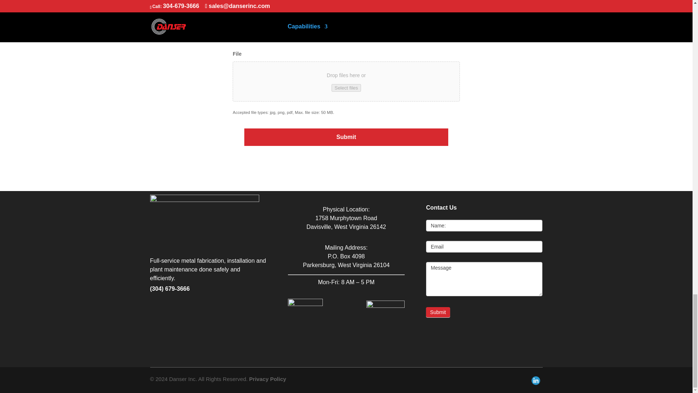 The height and width of the screenshot is (393, 698). Describe the element at coordinates (268, 378) in the screenshot. I see `Privacy Policy` at that location.